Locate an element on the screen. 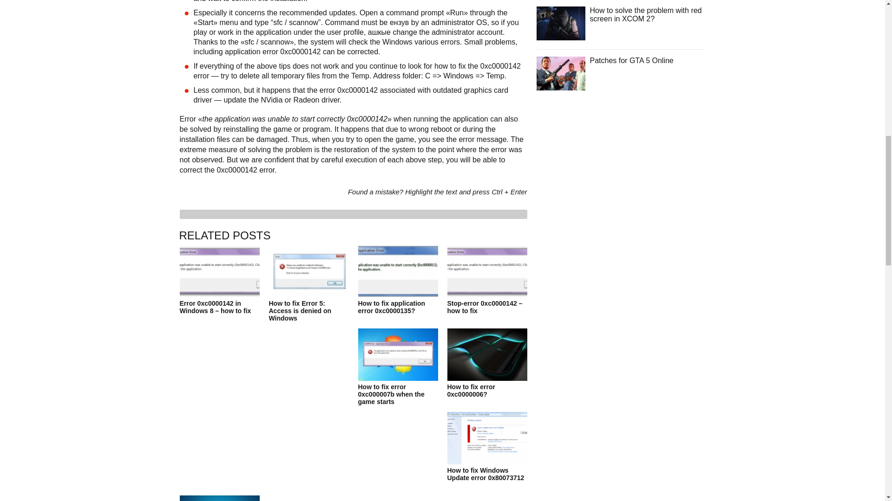  How to fix Windows Update error 0x80073712 is located at coordinates (487, 457).